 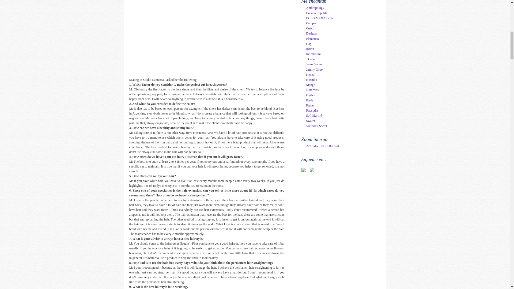 What do you see at coordinates (196, 37) in the screenshot?
I see `Picture 89` at bounding box center [196, 37].